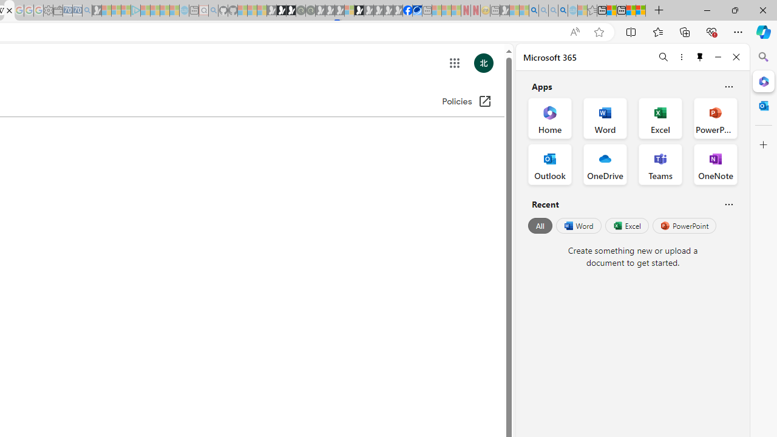  I want to click on Class: gb_E, so click(455, 63).